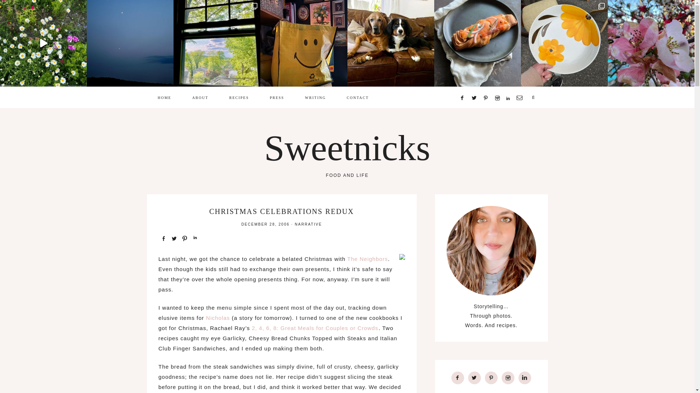 The image size is (700, 393). What do you see at coordinates (357, 97) in the screenshot?
I see `CONTACT` at bounding box center [357, 97].